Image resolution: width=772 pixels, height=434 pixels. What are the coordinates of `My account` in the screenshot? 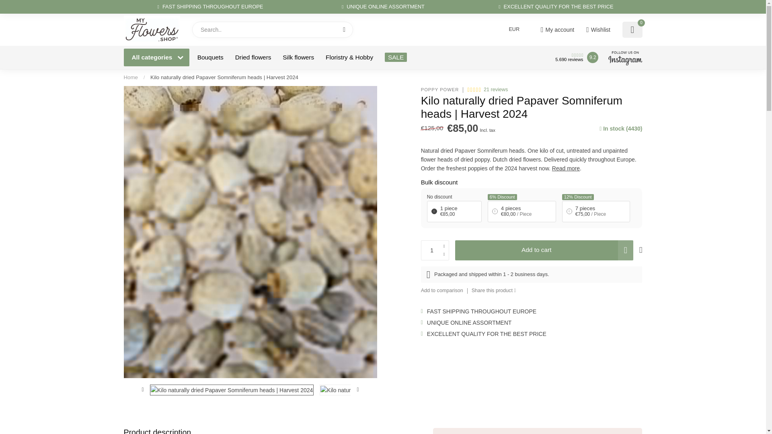 It's located at (557, 30).